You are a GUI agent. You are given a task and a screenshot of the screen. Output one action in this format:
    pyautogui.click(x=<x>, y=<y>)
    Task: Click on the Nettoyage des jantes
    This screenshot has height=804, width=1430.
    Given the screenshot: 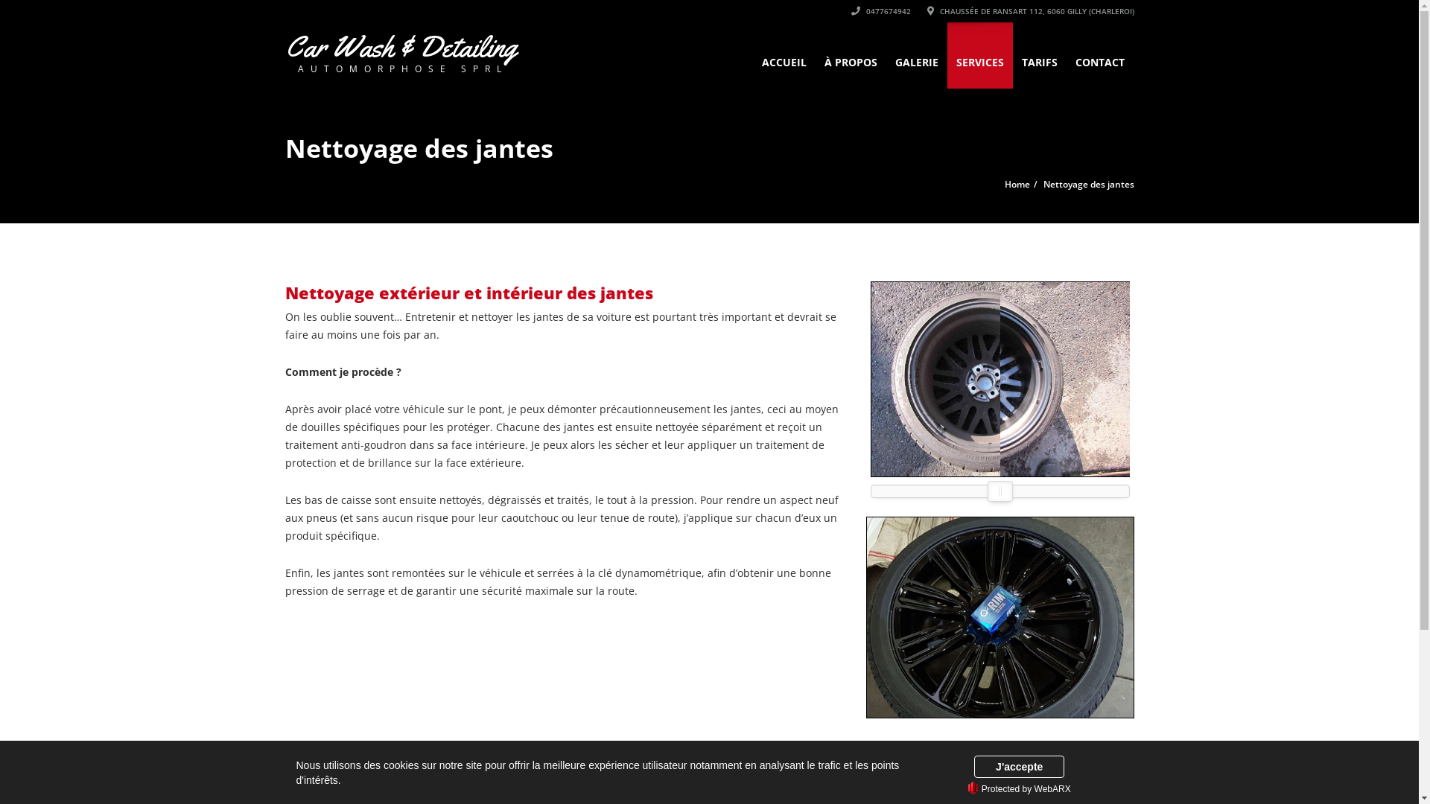 What is the action you would take?
    pyautogui.click(x=1088, y=185)
    